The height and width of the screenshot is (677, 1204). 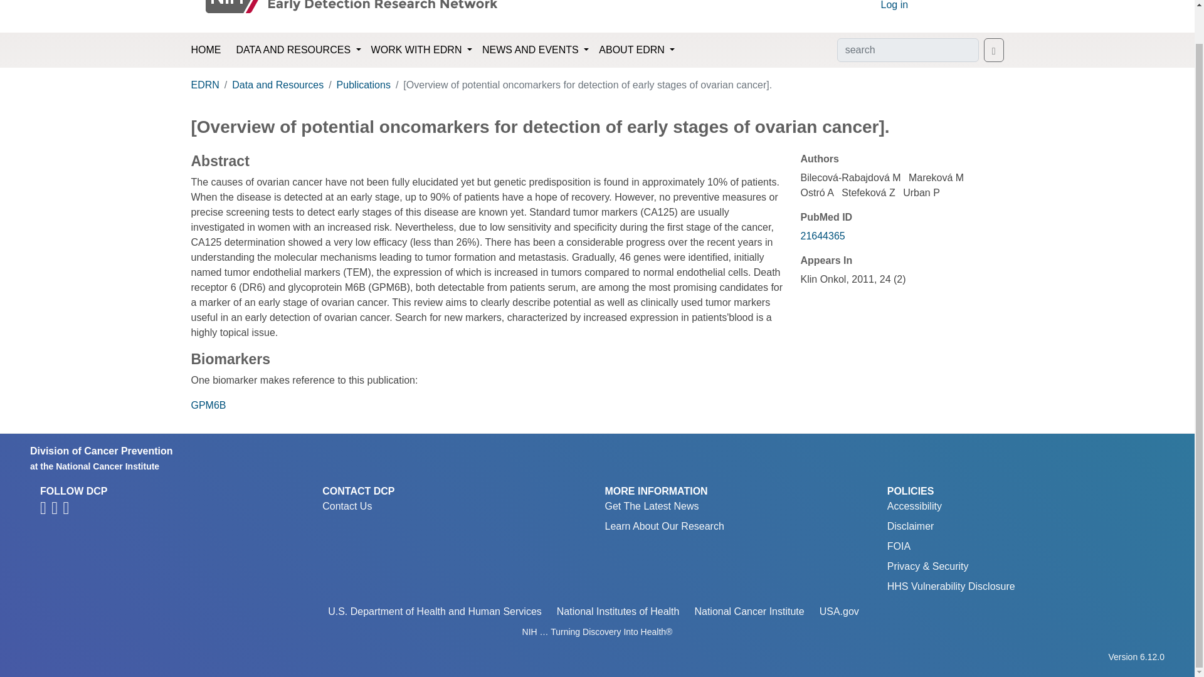 I want to click on DATA AND RESOURCES, so click(x=298, y=50).